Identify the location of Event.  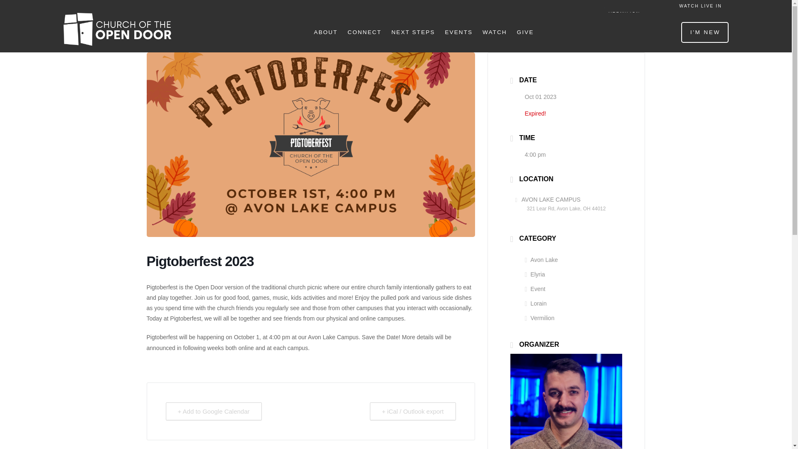
(534, 289).